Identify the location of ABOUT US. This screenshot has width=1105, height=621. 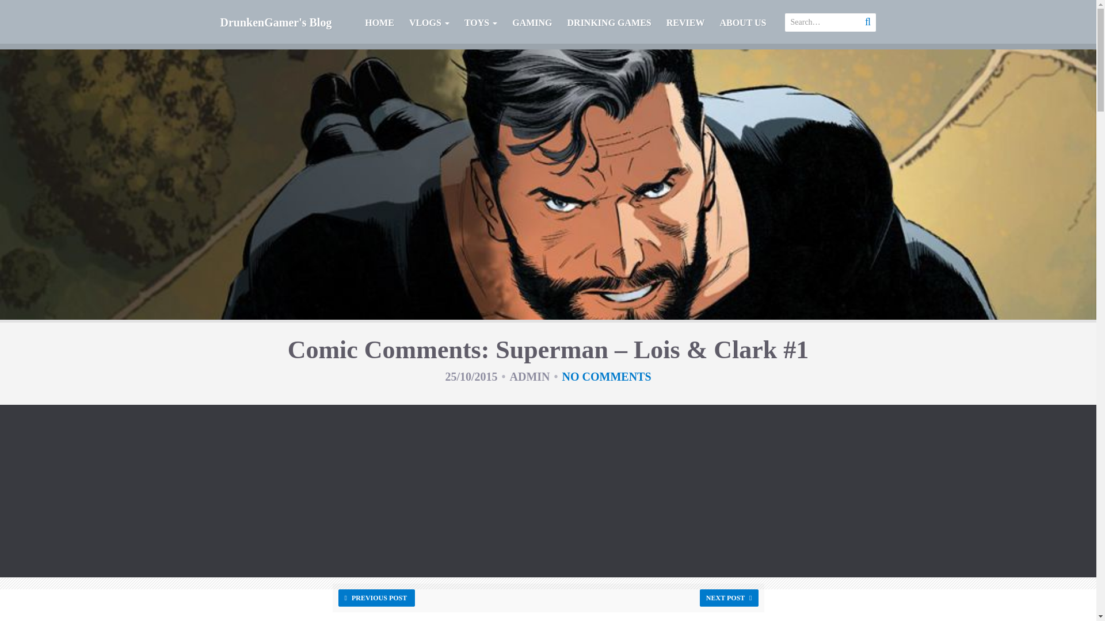
(742, 25).